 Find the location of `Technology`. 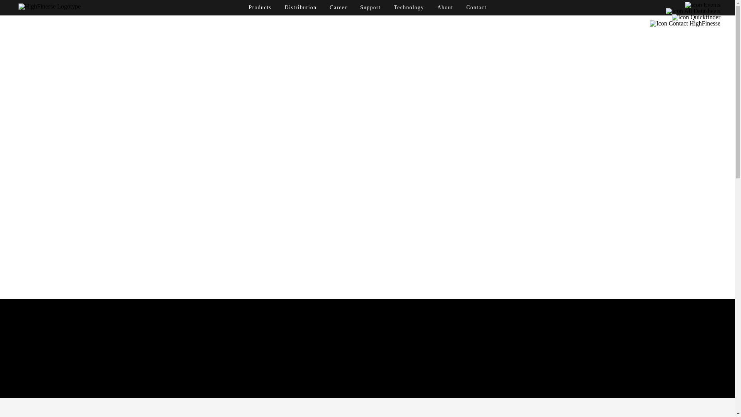

Technology is located at coordinates (408, 7).